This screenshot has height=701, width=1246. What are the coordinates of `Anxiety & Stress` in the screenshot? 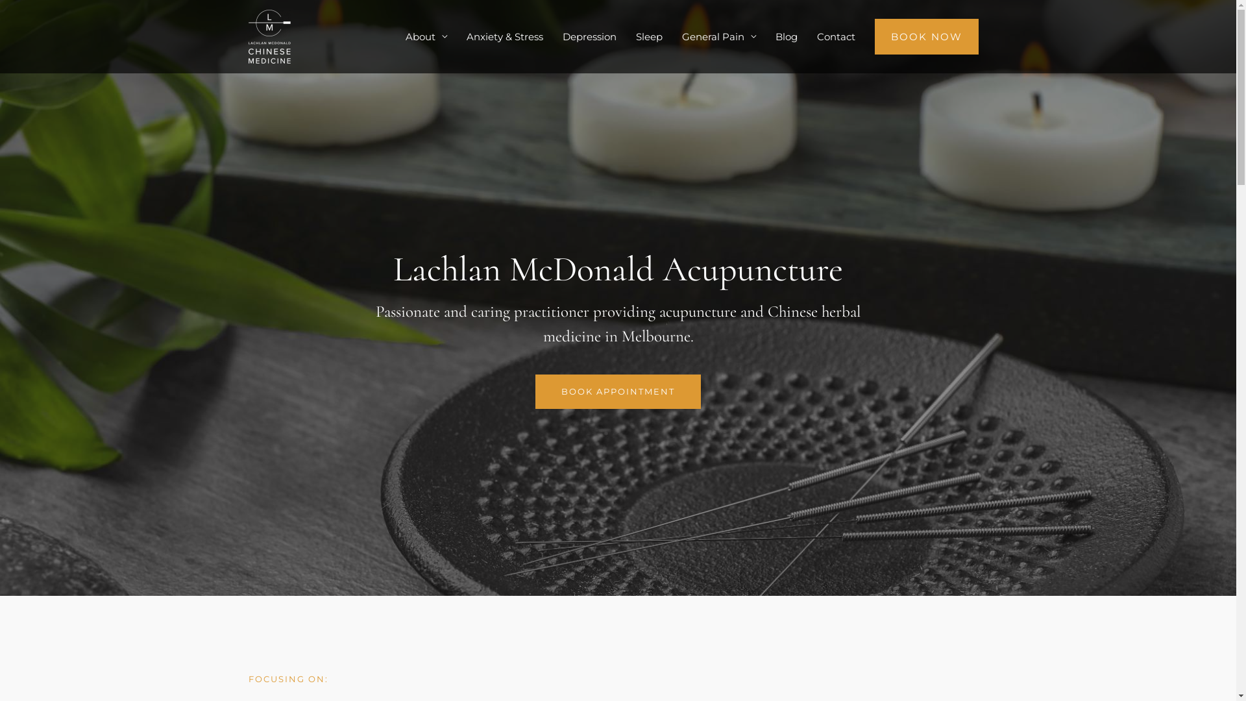 It's located at (505, 36).